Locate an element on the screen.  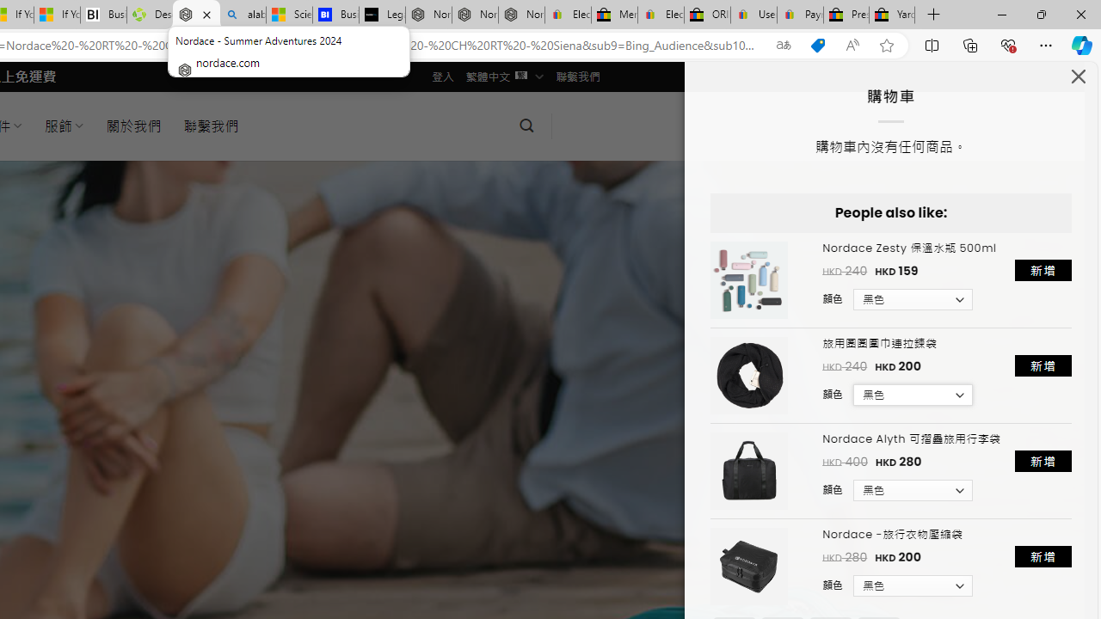
Yard, Garden & Outdoor Living is located at coordinates (892, 15).